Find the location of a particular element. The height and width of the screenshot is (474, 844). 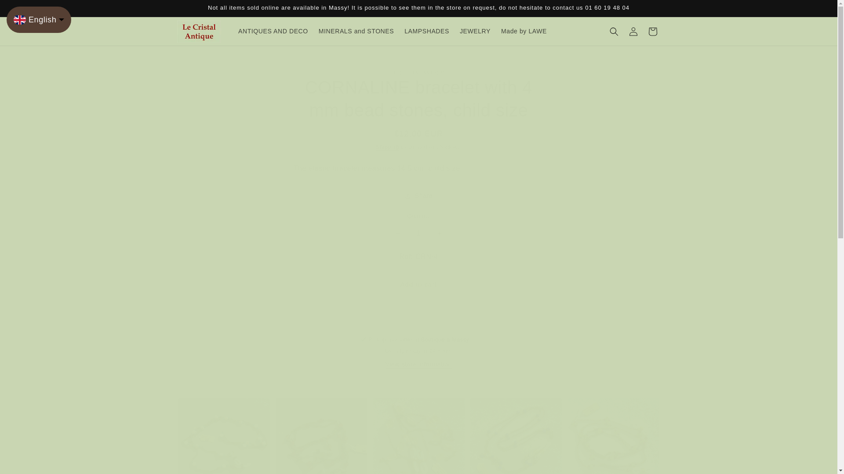

View store information is located at coordinates (418, 364).